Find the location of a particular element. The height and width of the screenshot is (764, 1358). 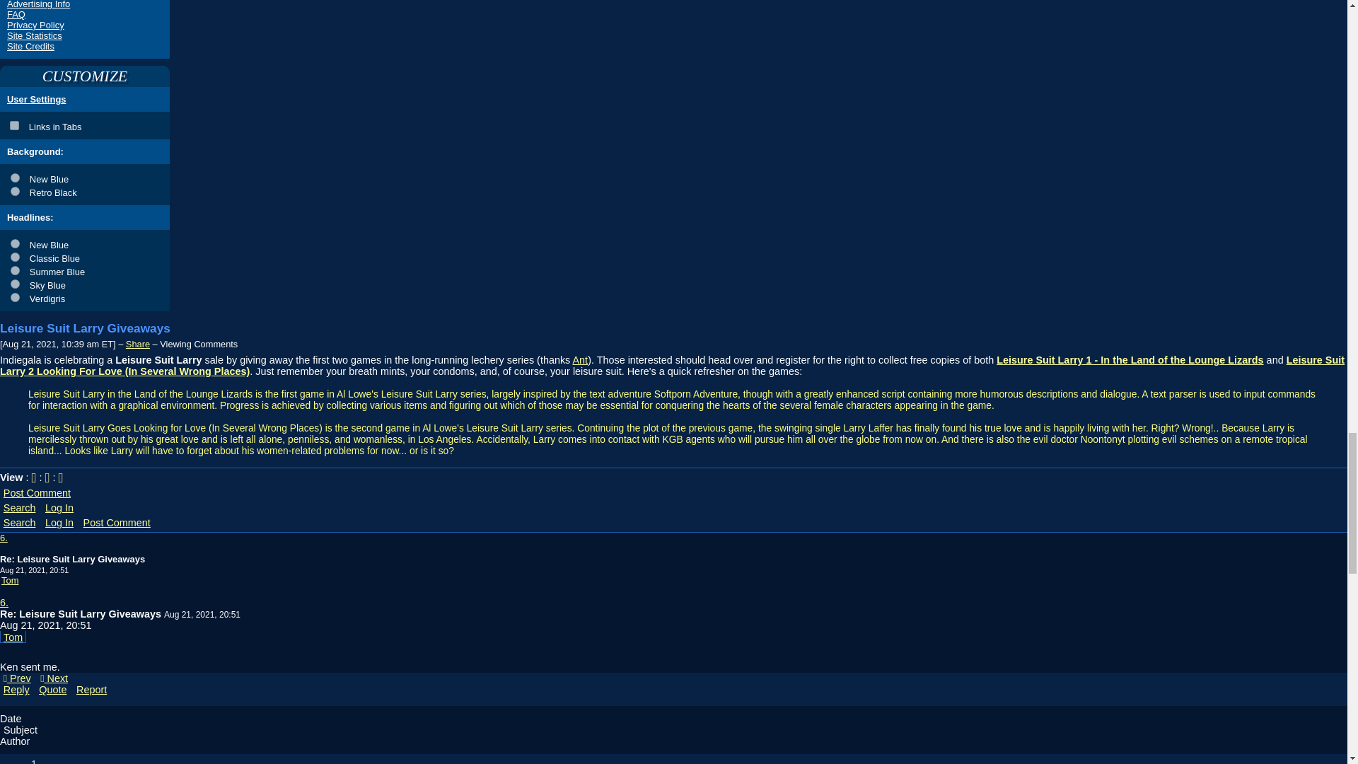

Search this Forum is located at coordinates (20, 522).